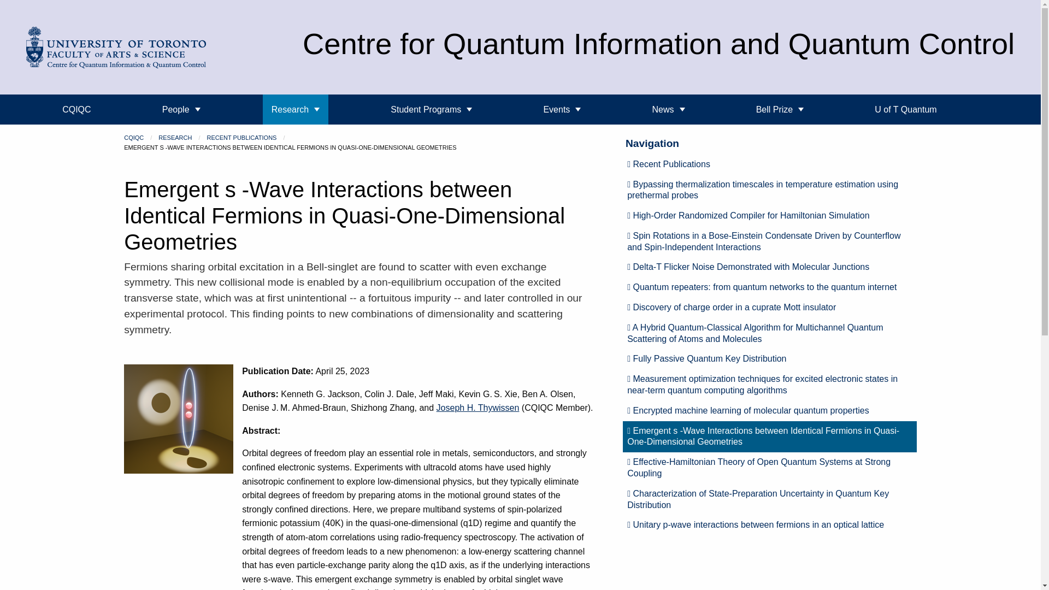 This screenshot has width=1049, height=590. Describe the element at coordinates (780, 109) in the screenshot. I see `Bell Prize` at that location.